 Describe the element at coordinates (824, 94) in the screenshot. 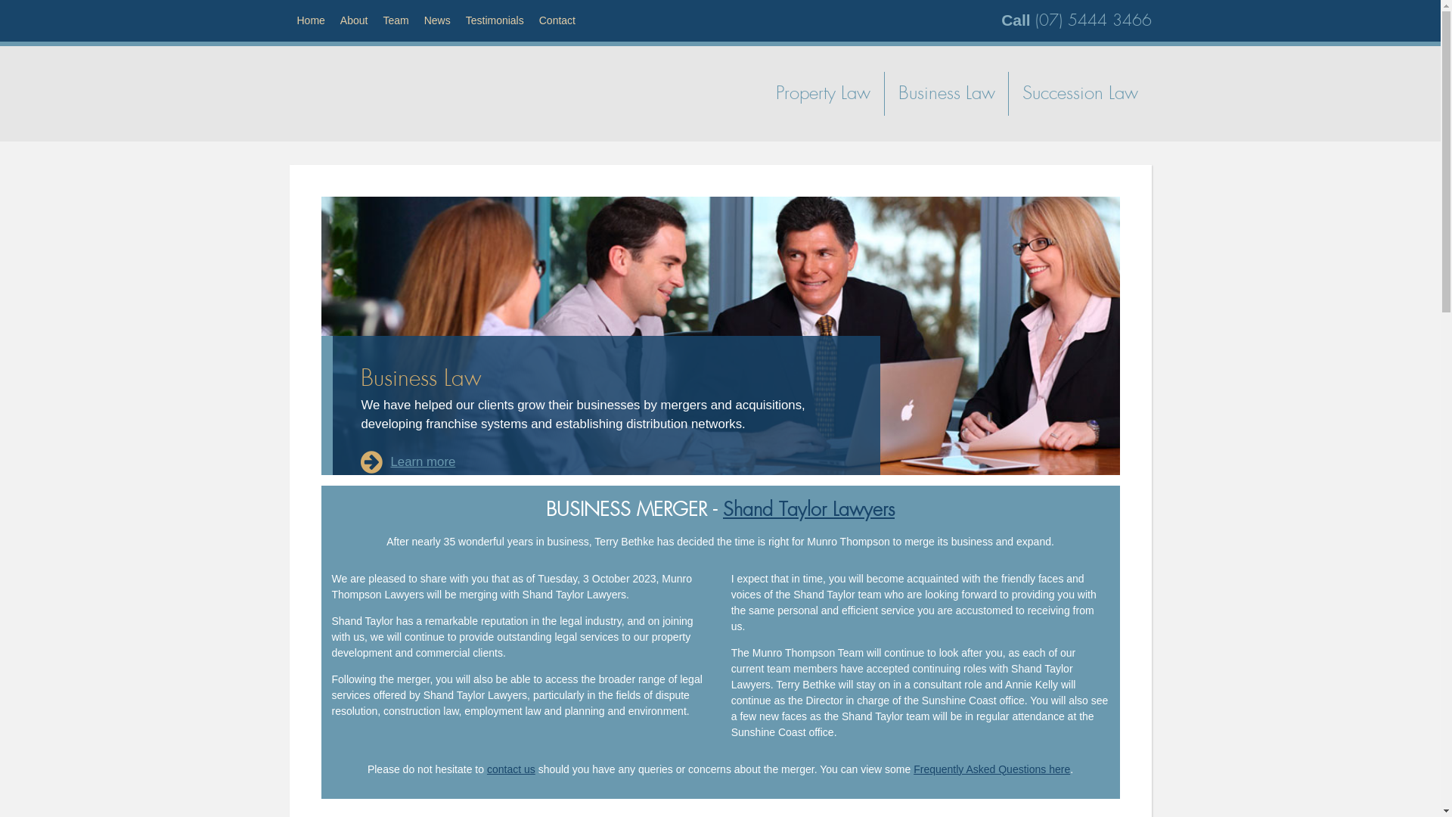

I see `Property Law` at that location.